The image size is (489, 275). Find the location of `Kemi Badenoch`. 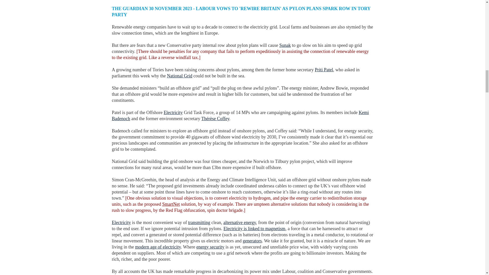

Kemi Badenoch is located at coordinates (240, 116).